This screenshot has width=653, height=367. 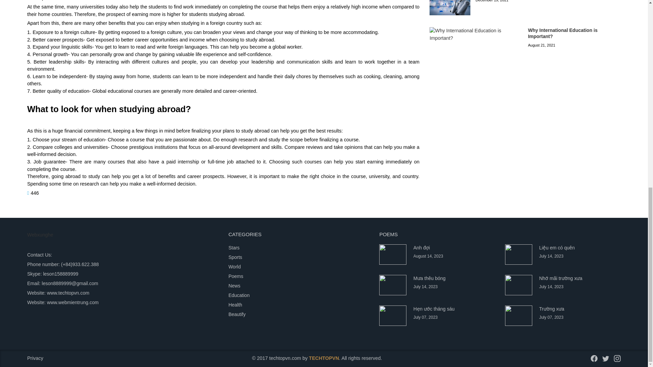 I want to click on Webxunghe, so click(x=40, y=234).